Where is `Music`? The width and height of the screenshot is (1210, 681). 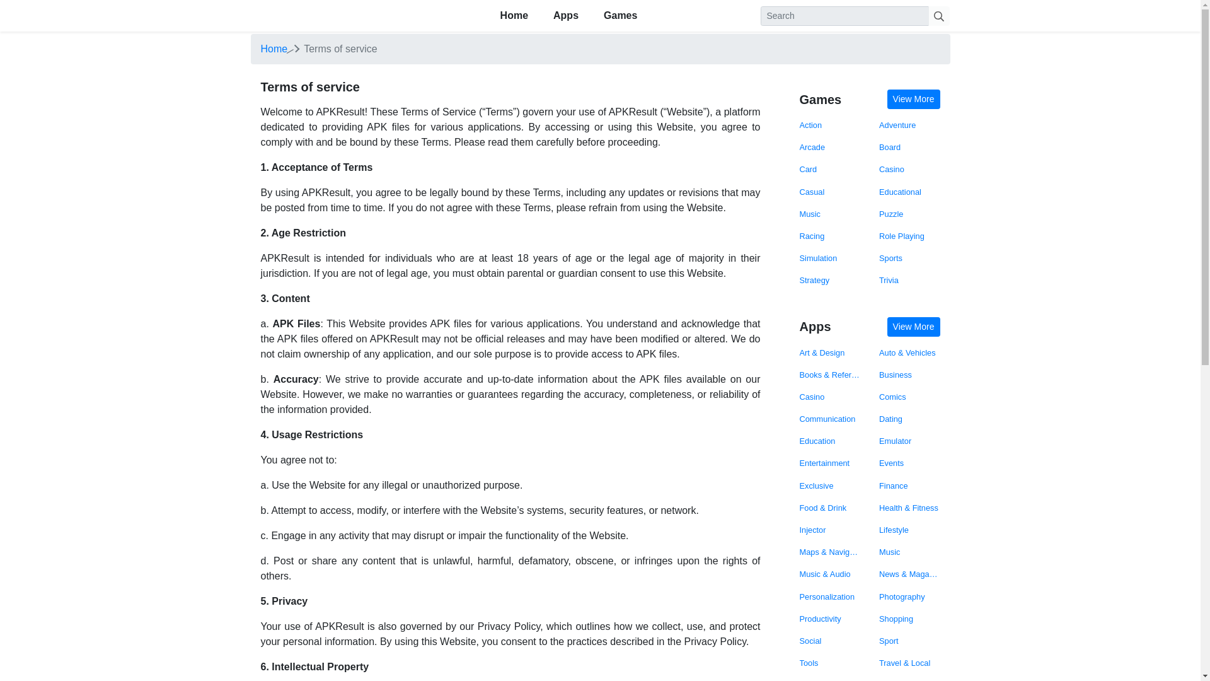 Music is located at coordinates (829, 214).